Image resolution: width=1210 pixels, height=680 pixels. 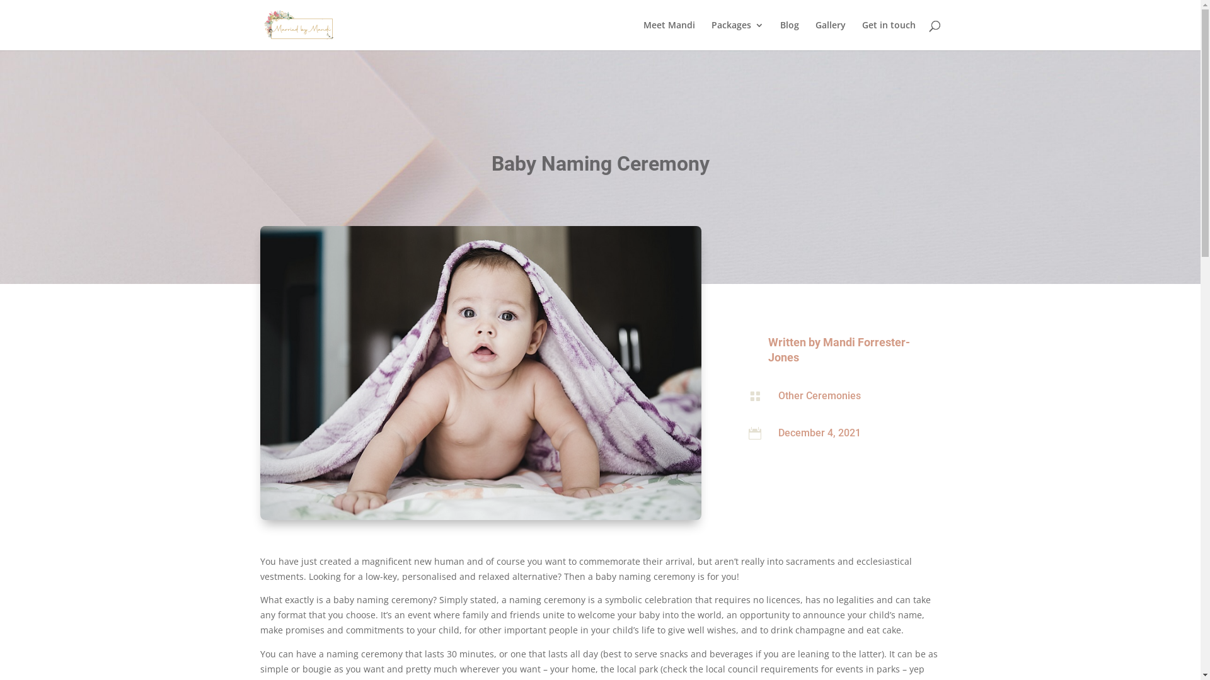 I want to click on Get in touch, so click(x=889, y=35).